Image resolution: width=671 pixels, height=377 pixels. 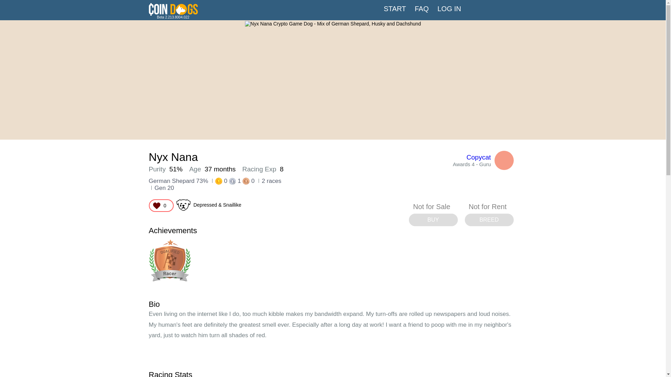 I want to click on START, so click(x=395, y=9).